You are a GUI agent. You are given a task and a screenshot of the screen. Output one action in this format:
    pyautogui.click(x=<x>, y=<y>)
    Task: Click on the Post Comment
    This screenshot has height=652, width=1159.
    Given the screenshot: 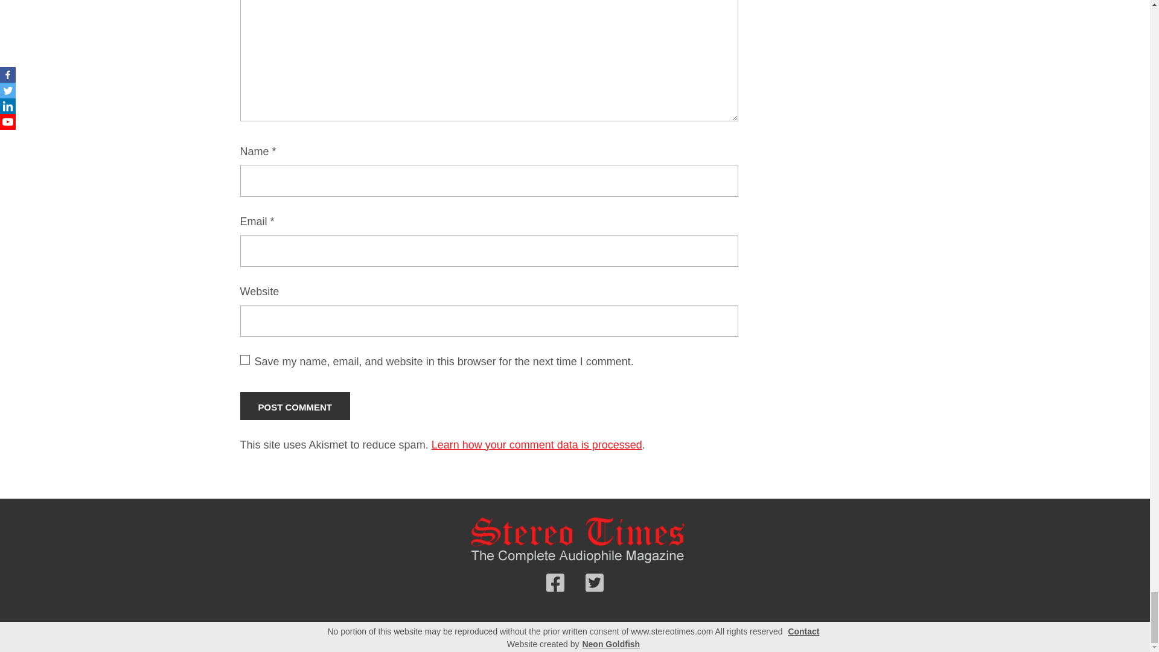 What is the action you would take?
    pyautogui.click(x=295, y=406)
    